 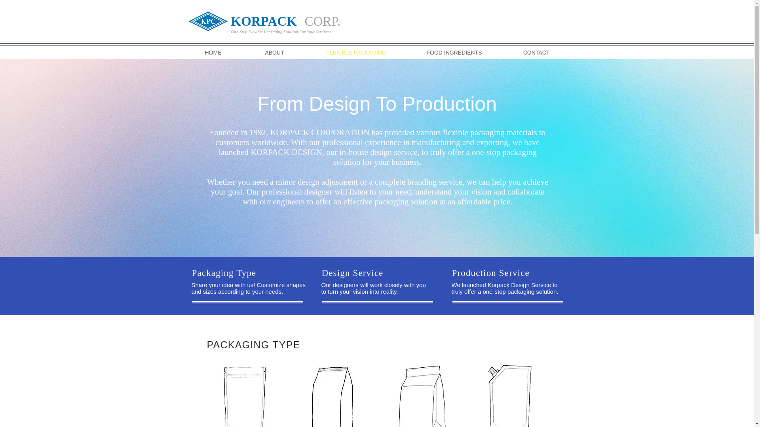 What do you see at coordinates (356, 52) in the screenshot?
I see `FLEXIBLE PACKAGING` at bounding box center [356, 52].